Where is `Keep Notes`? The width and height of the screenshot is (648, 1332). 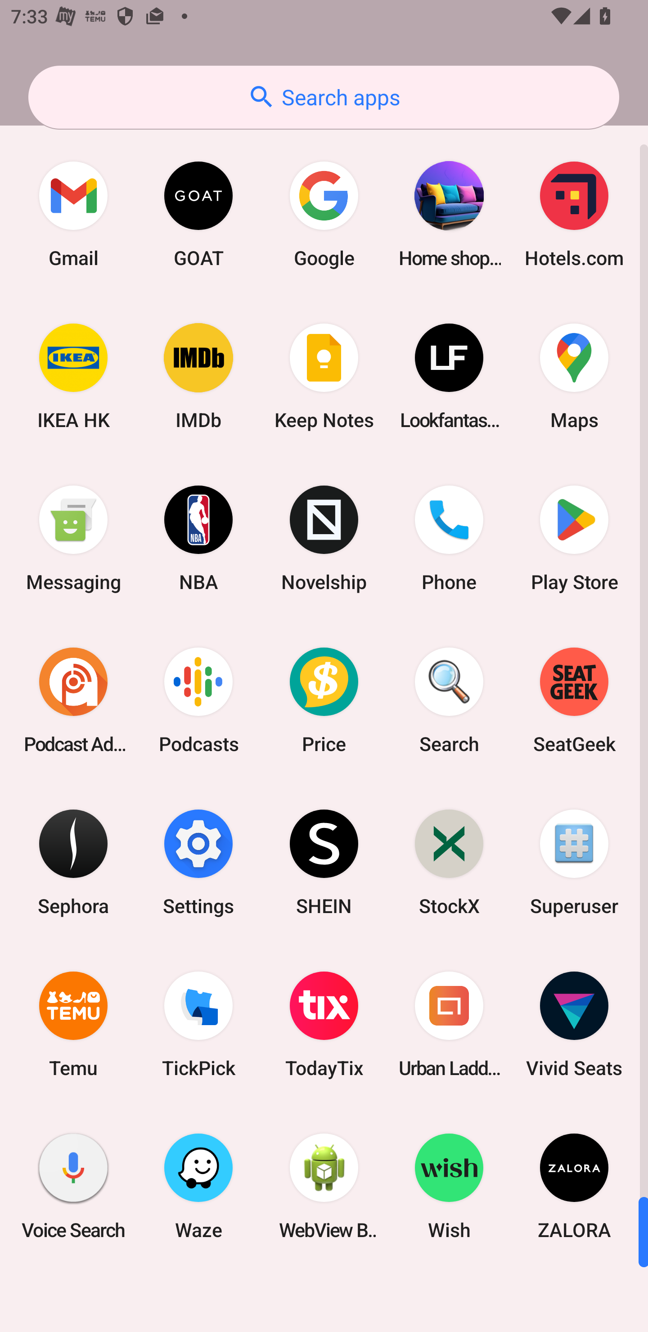 Keep Notes is located at coordinates (324, 376).